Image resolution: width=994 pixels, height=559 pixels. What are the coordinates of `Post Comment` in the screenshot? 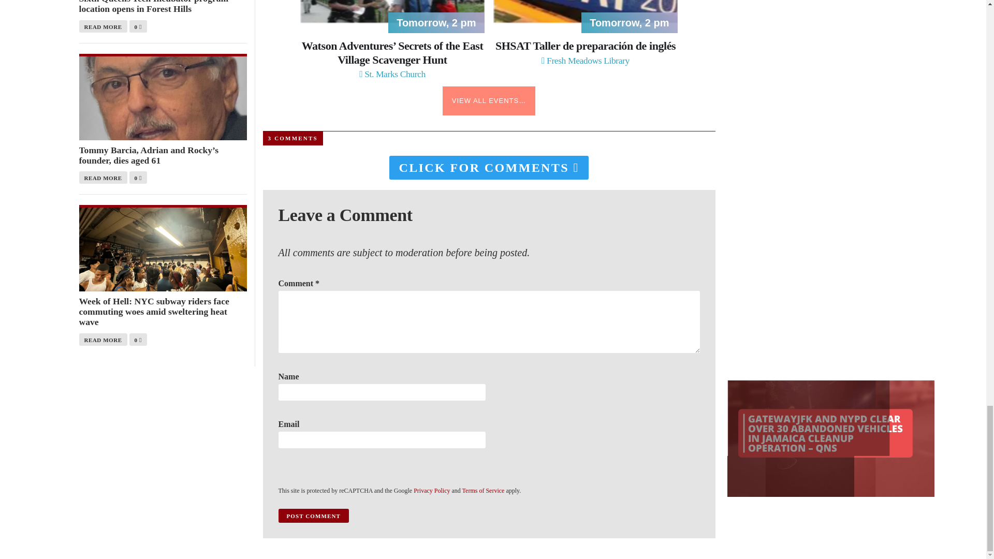 It's located at (313, 516).